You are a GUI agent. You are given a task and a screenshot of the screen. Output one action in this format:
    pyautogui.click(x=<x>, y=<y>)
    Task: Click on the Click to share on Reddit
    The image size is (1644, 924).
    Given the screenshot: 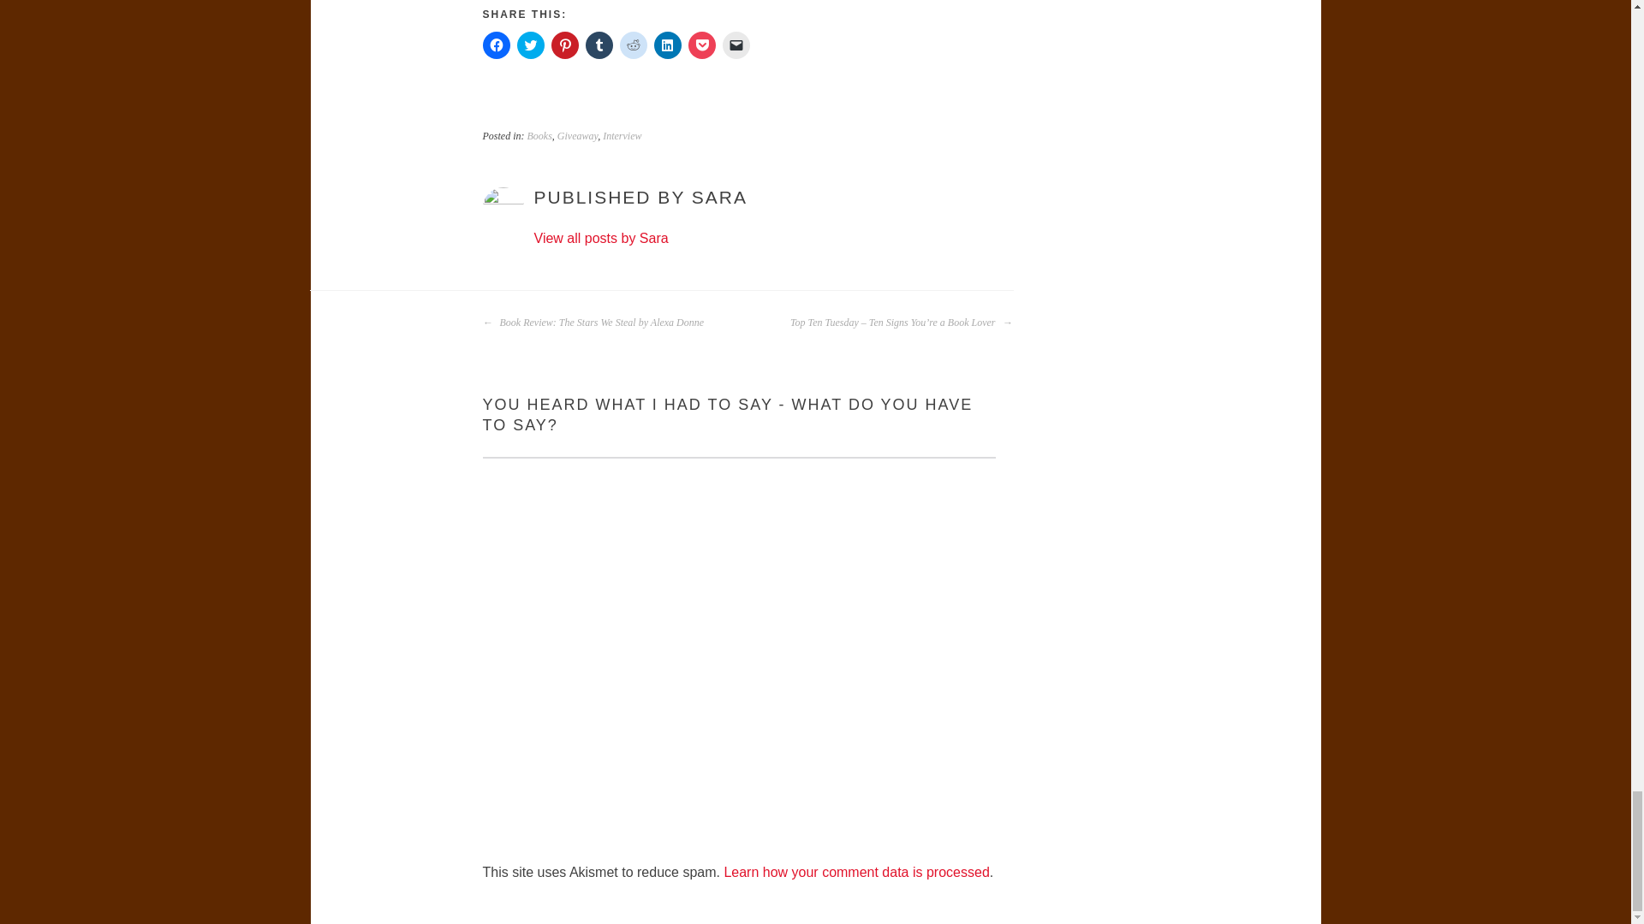 What is the action you would take?
    pyautogui.click(x=634, y=44)
    